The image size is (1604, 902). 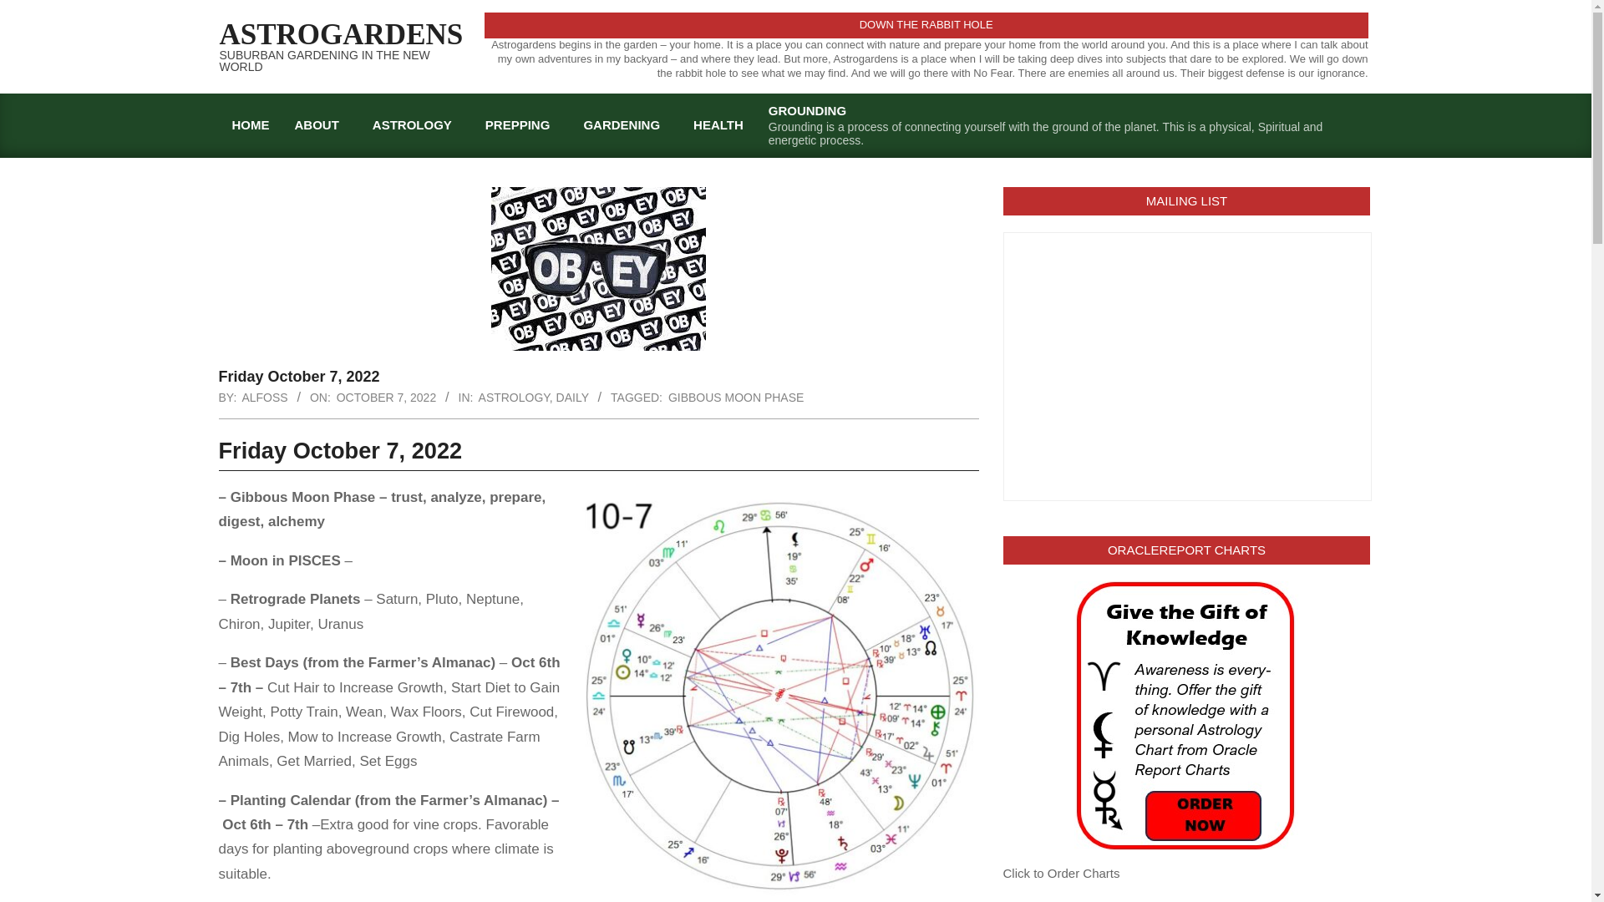 I want to click on HOME, so click(x=250, y=124).